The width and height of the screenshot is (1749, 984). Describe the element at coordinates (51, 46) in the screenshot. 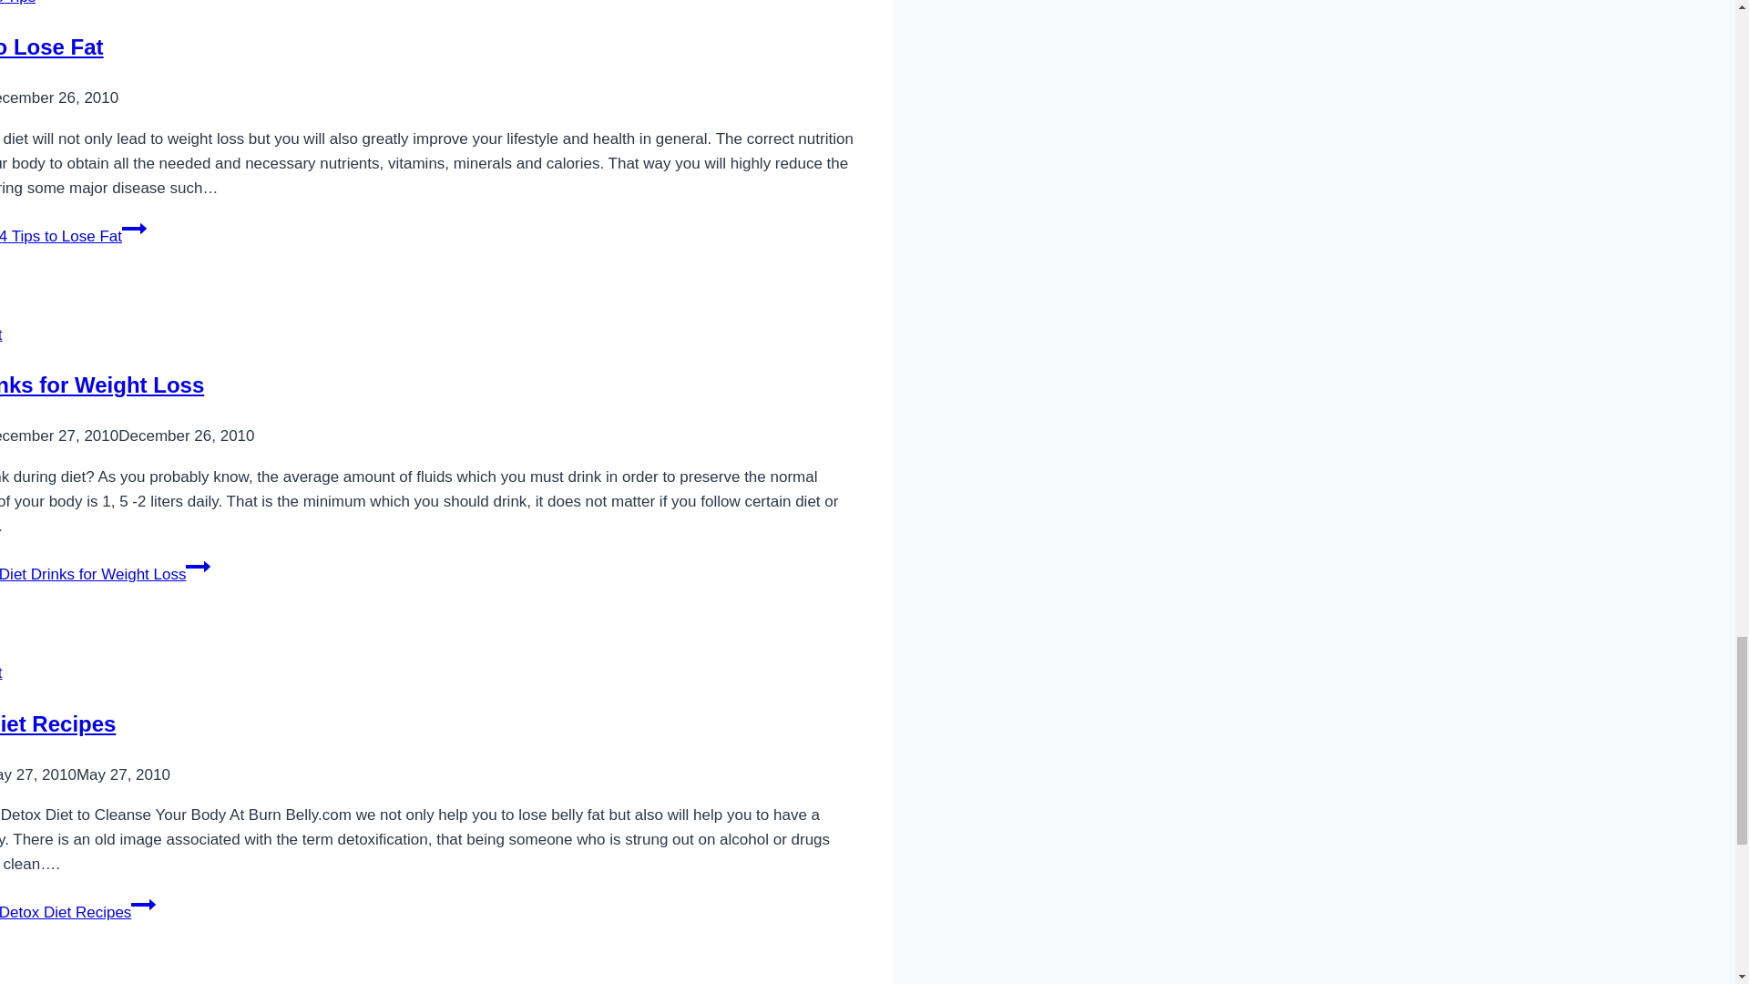

I see `4 Tips to Lose Fat` at that location.